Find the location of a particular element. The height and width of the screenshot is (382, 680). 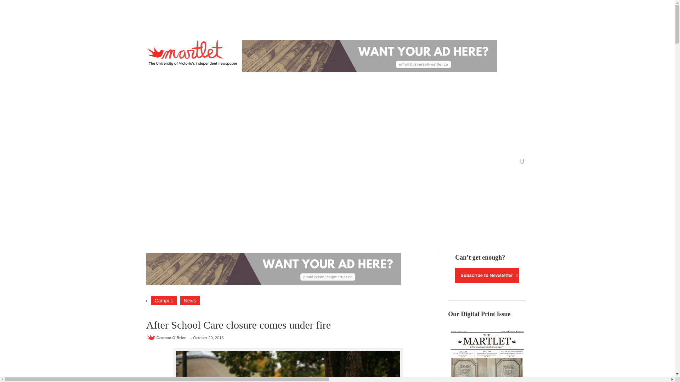

More is located at coordinates (363, 163).